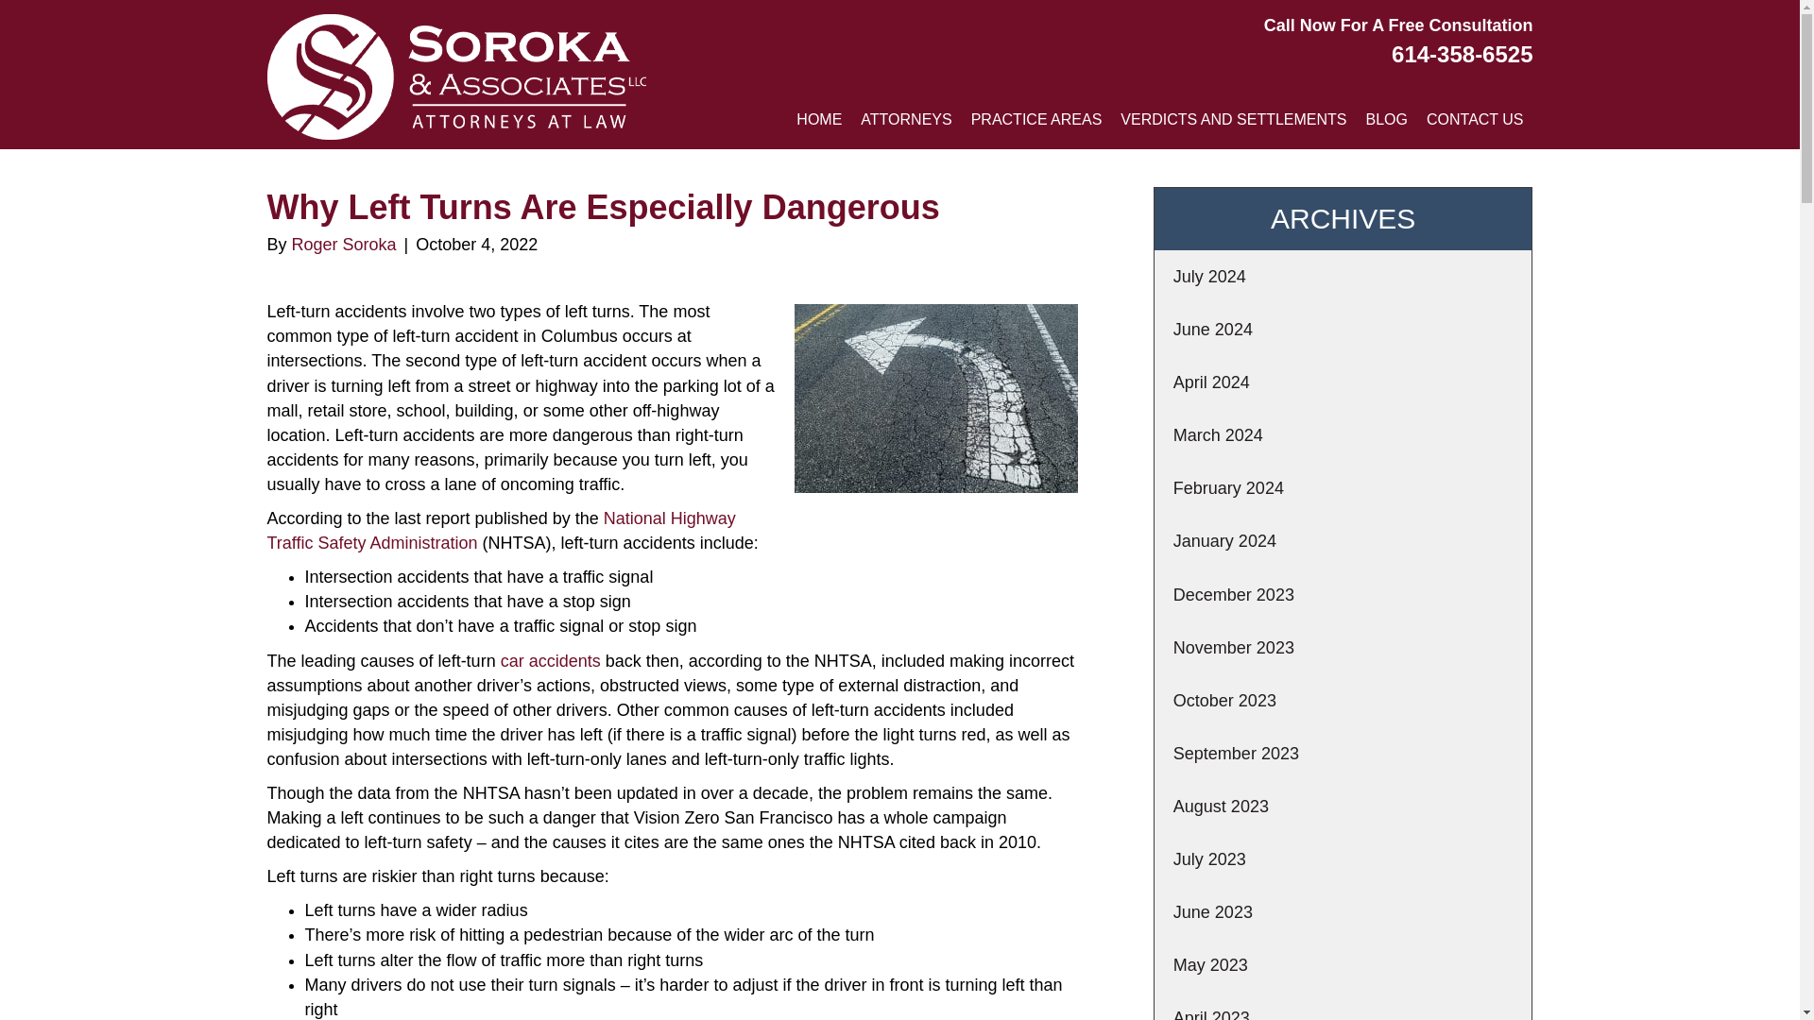 Image resolution: width=1814 pixels, height=1020 pixels. I want to click on ATTORNEYS, so click(905, 119).